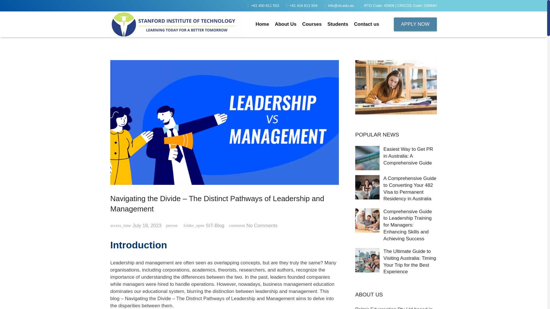 Image resolution: width=550 pixels, height=309 pixels. What do you see at coordinates (262, 24) in the screenshot?
I see `Home` at bounding box center [262, 24].